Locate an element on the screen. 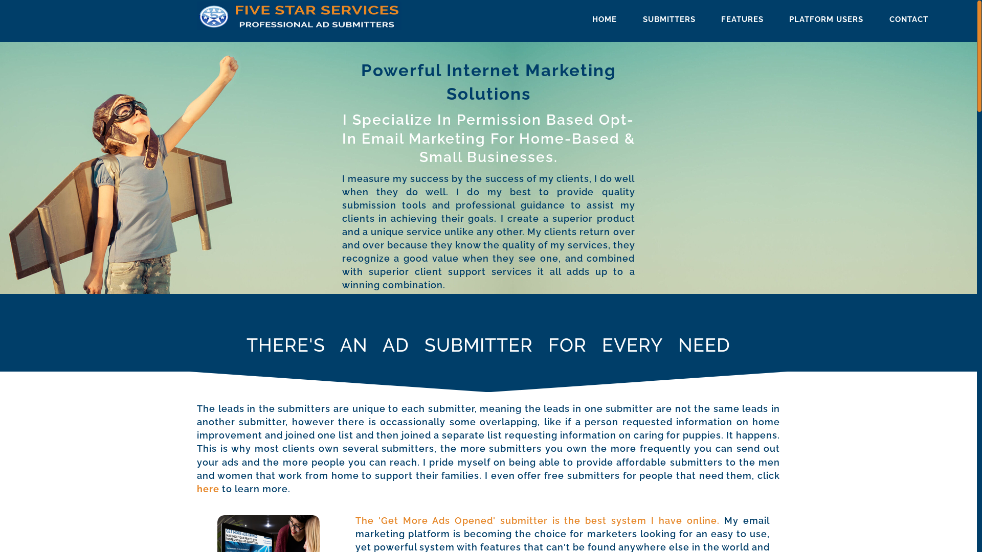 This screenshot has width=982, height=552. HOME is located at coordinates (605, 19).